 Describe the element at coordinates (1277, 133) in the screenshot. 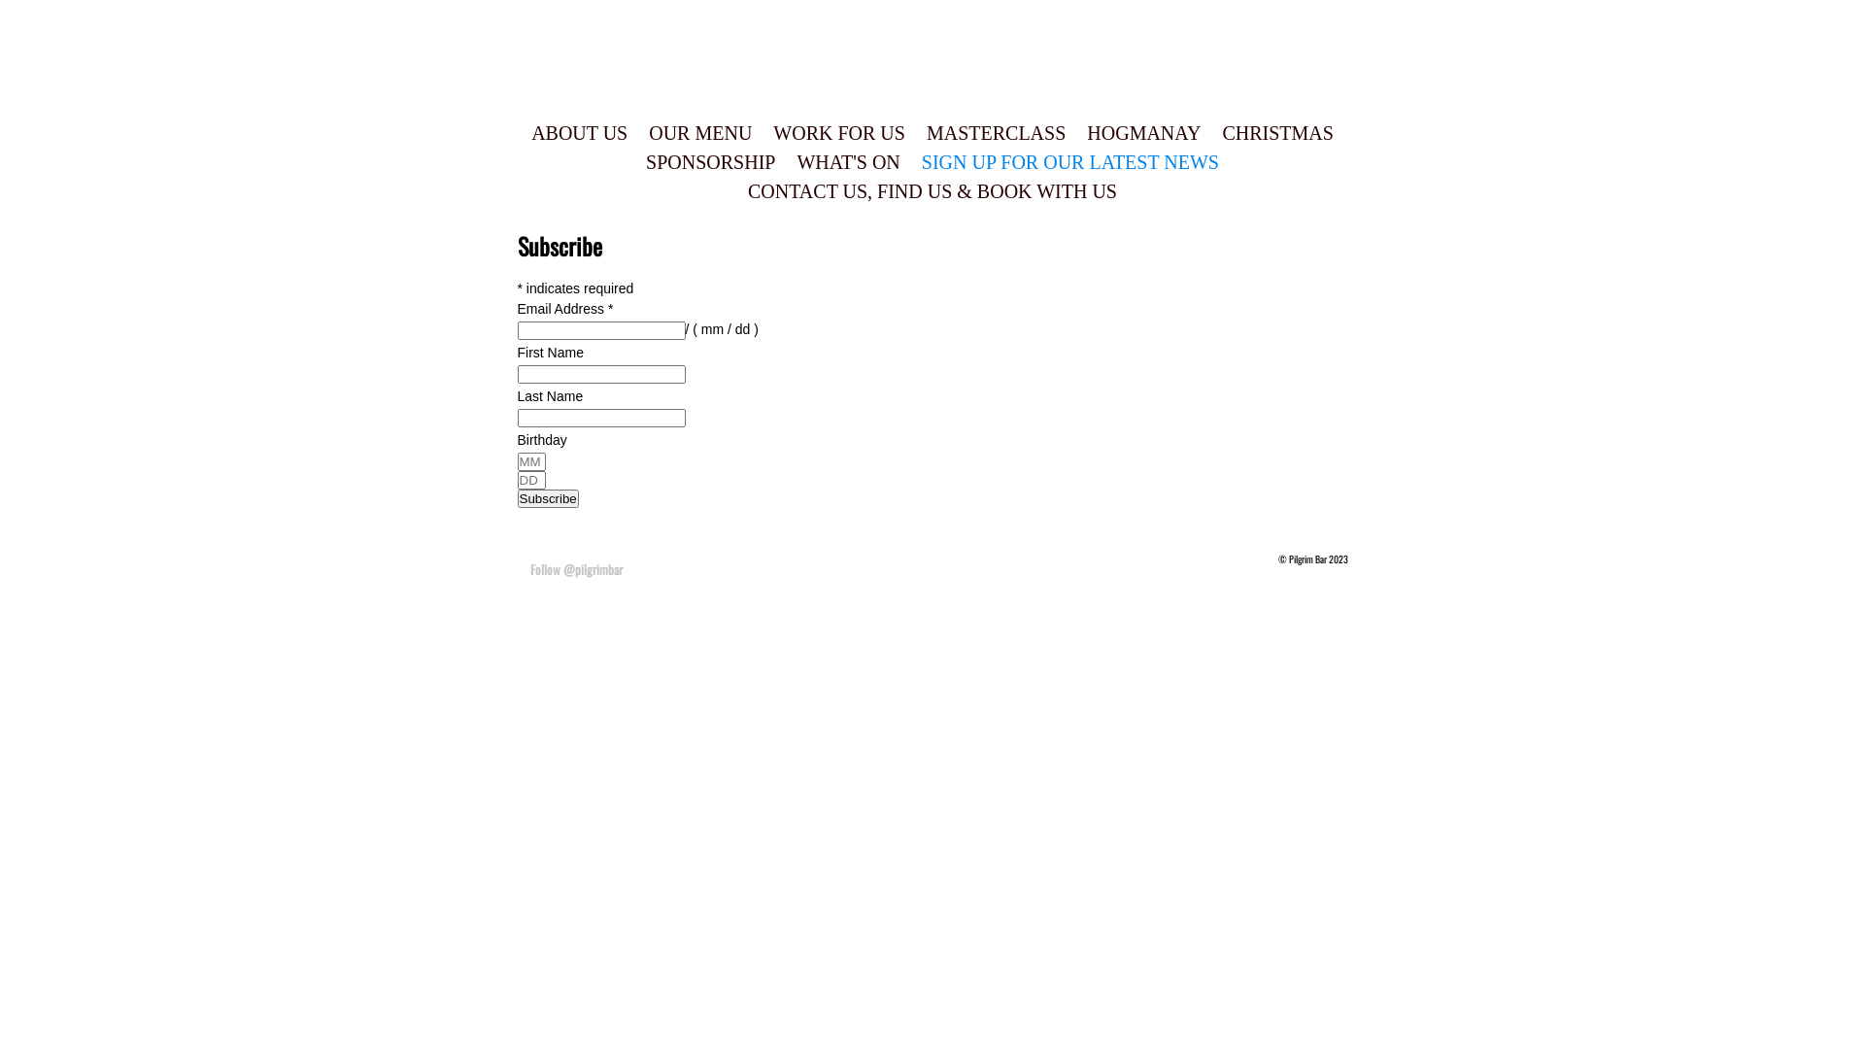

I see `CHRISTMAS` at that location.